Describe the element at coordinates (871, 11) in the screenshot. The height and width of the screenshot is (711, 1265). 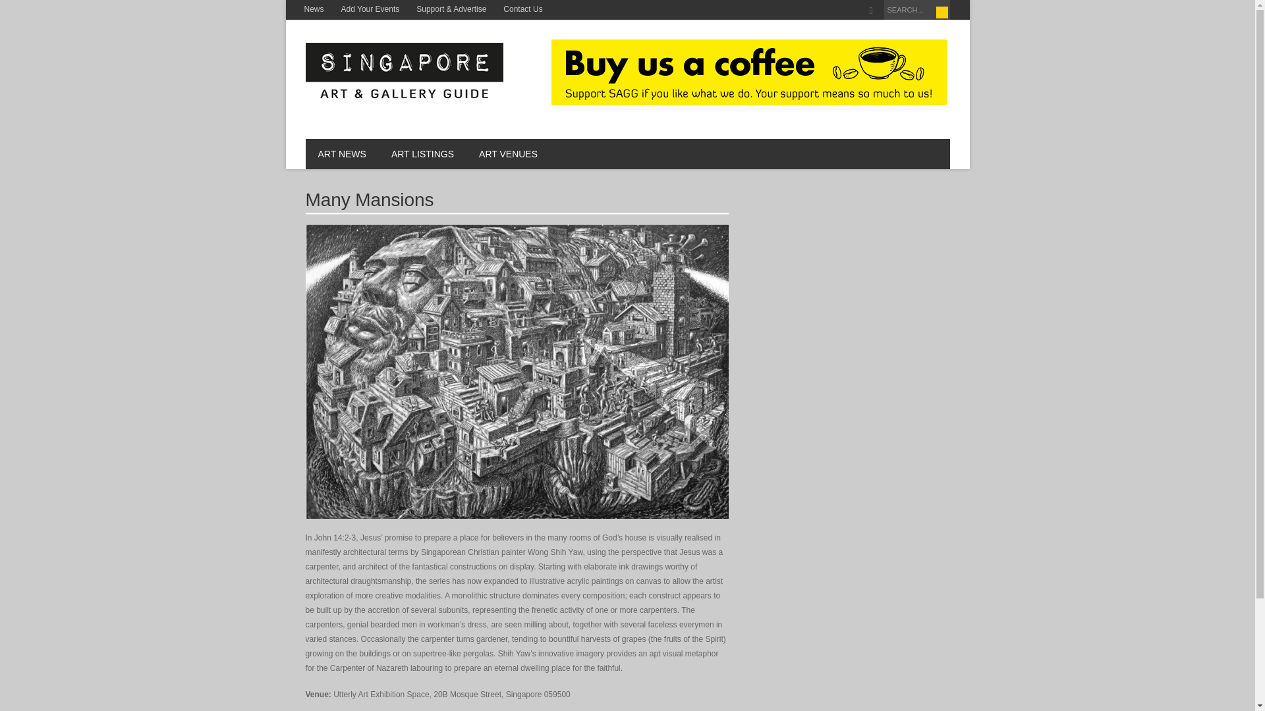
I see `Facebook` at that location.